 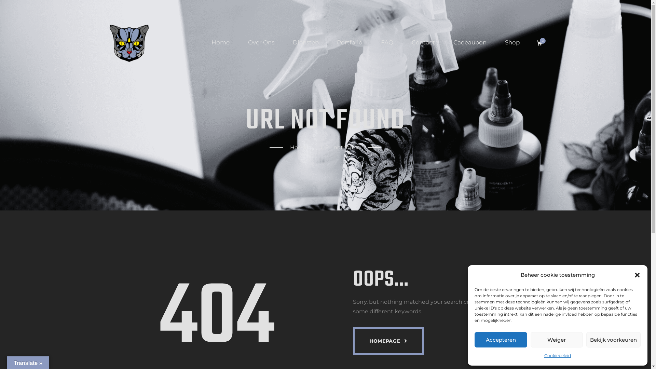 What do you see at coordinates (557, 340) in the screenshot?
I see `Weiger` at bounding box center [557, 340].